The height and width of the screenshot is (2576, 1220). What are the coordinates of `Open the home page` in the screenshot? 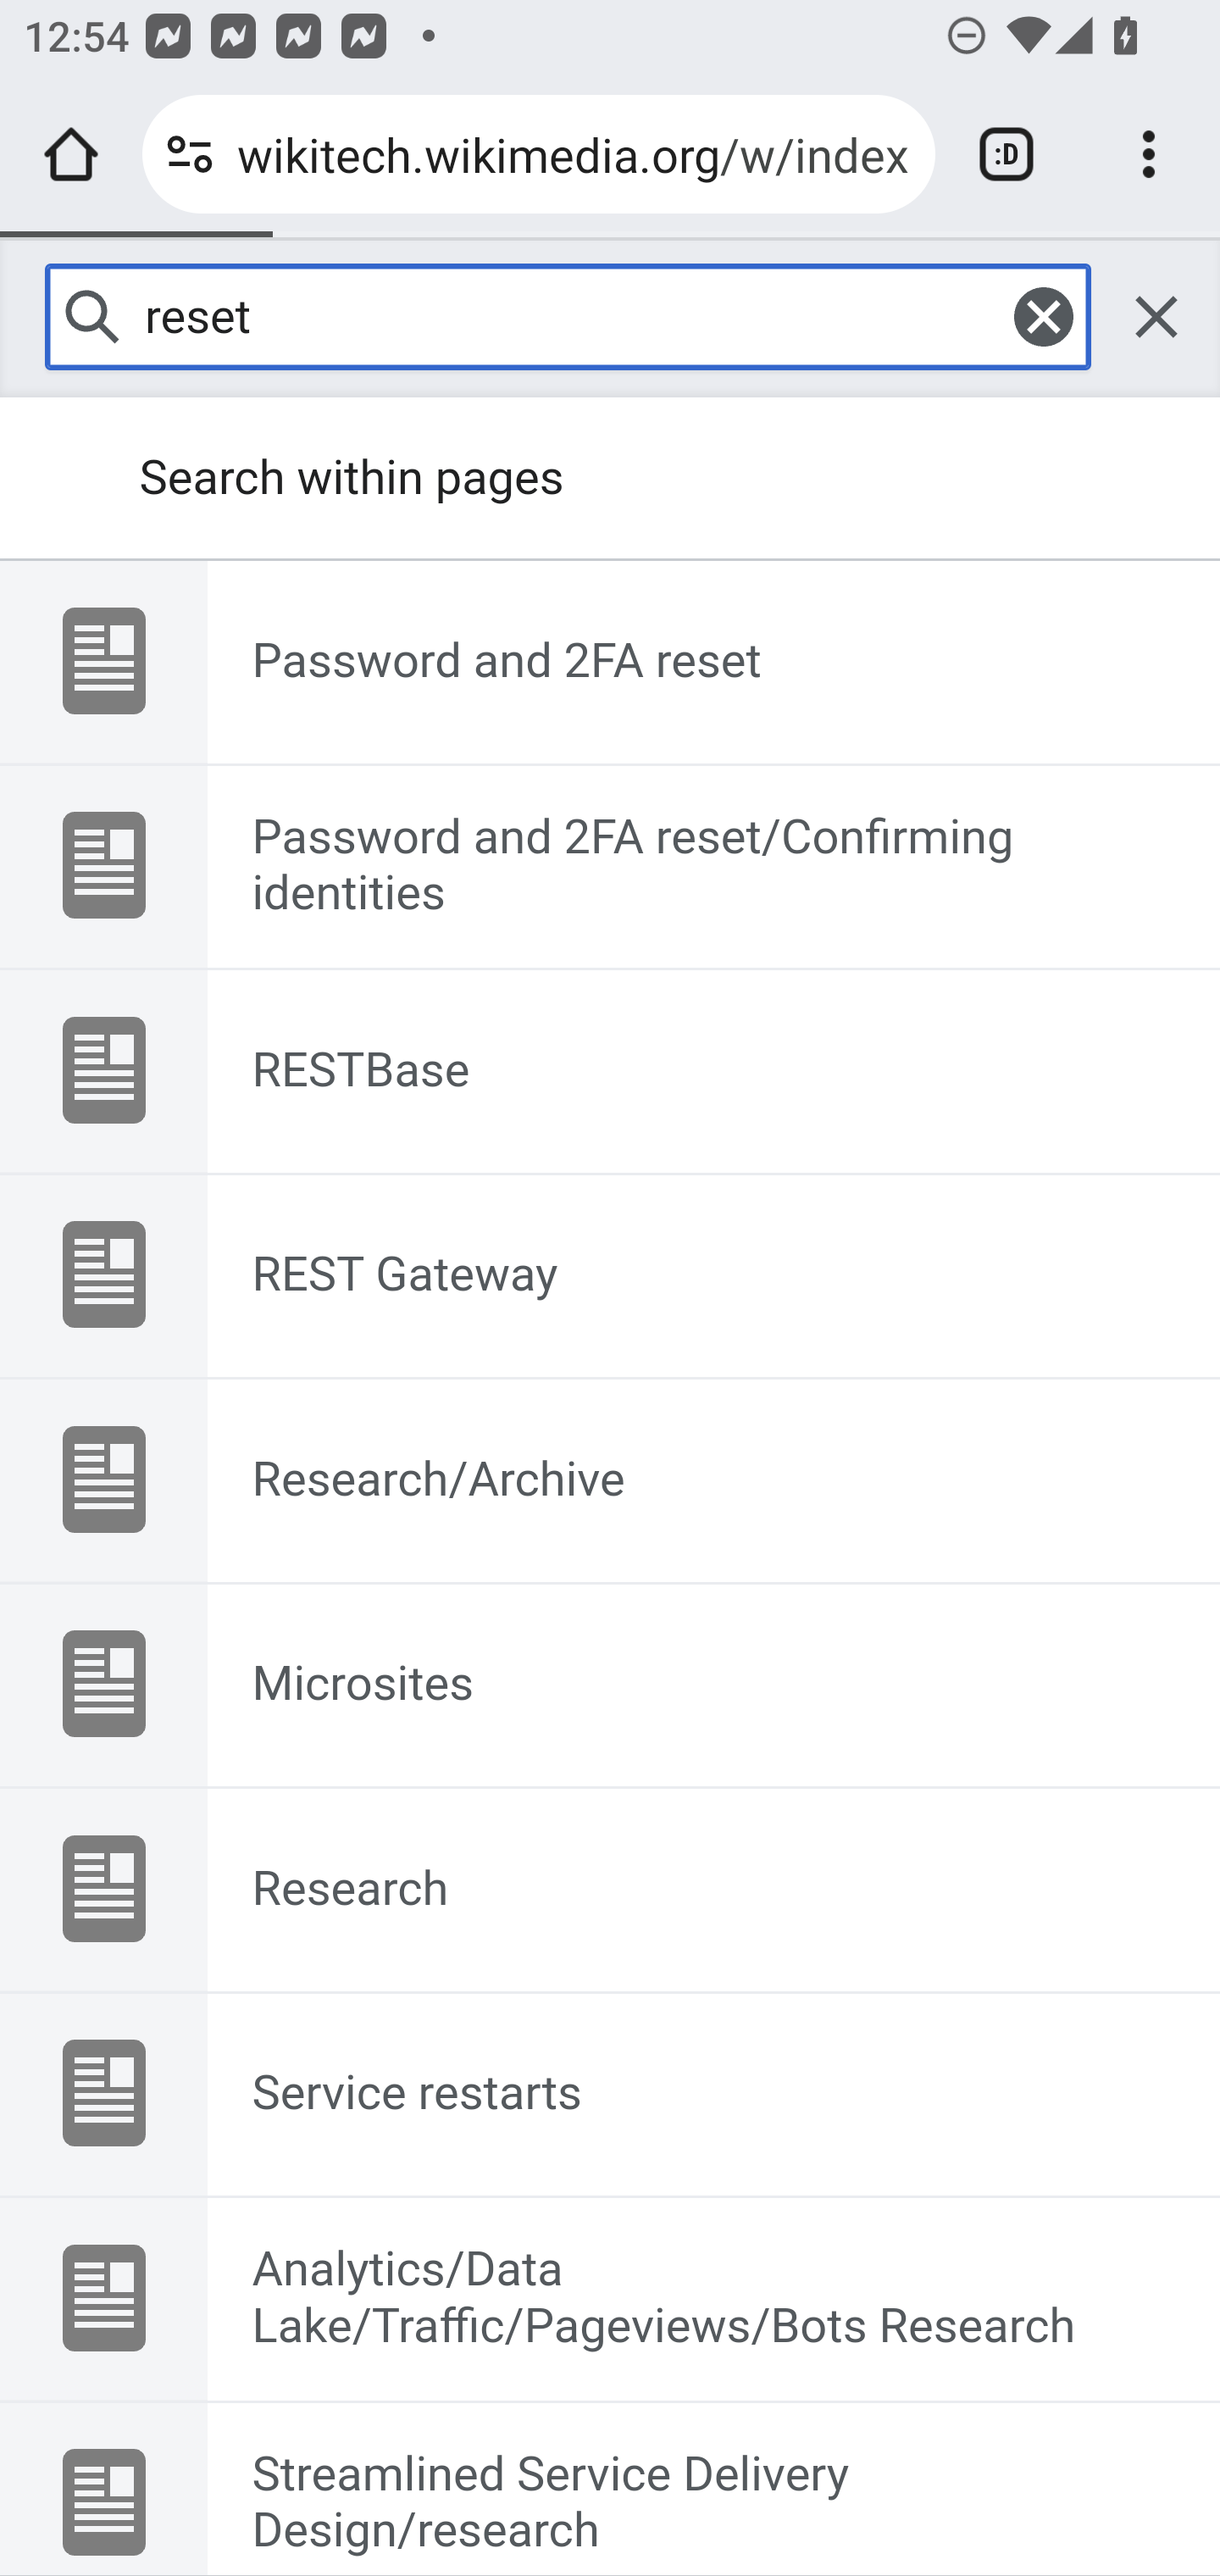 It's located at (71, 154).